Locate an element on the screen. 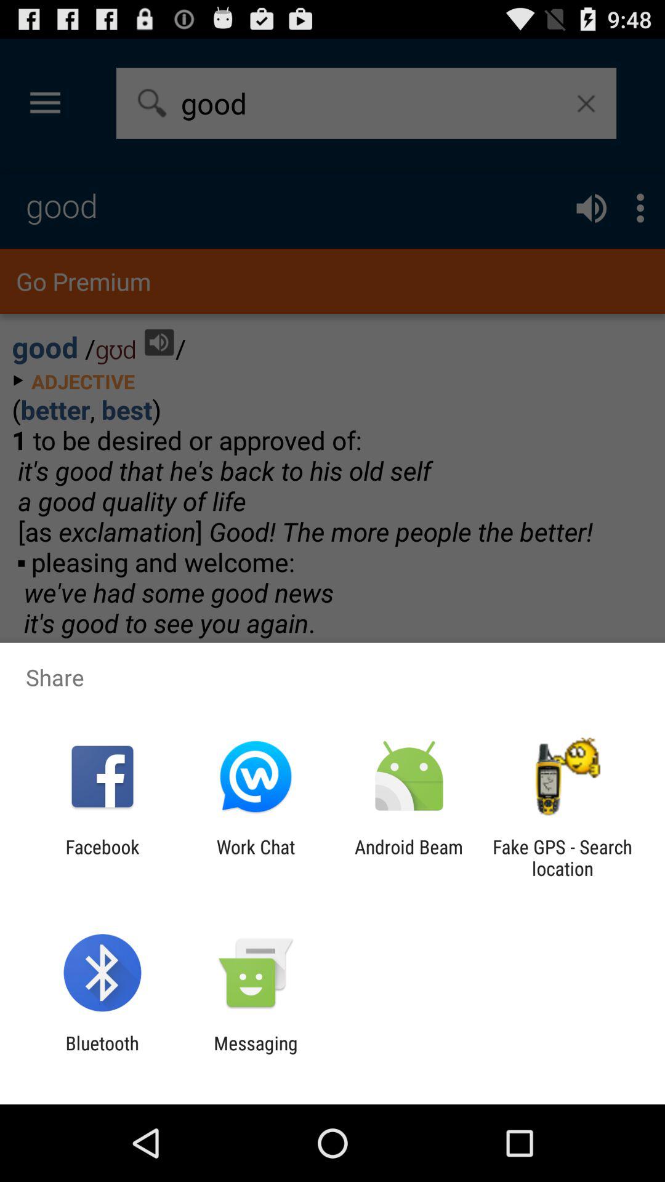 The height and width of the screenshot is (1182, 665). turn off icon next to the android beam app is located at coordinates (562, 858).